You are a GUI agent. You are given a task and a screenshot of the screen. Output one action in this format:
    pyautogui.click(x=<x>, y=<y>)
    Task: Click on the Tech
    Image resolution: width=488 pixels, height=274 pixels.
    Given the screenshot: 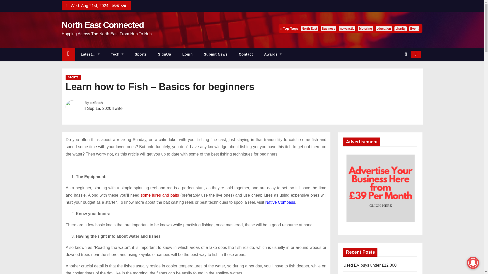 What is the action you would take?
    pyautogui.click(x=117, y=54)
    